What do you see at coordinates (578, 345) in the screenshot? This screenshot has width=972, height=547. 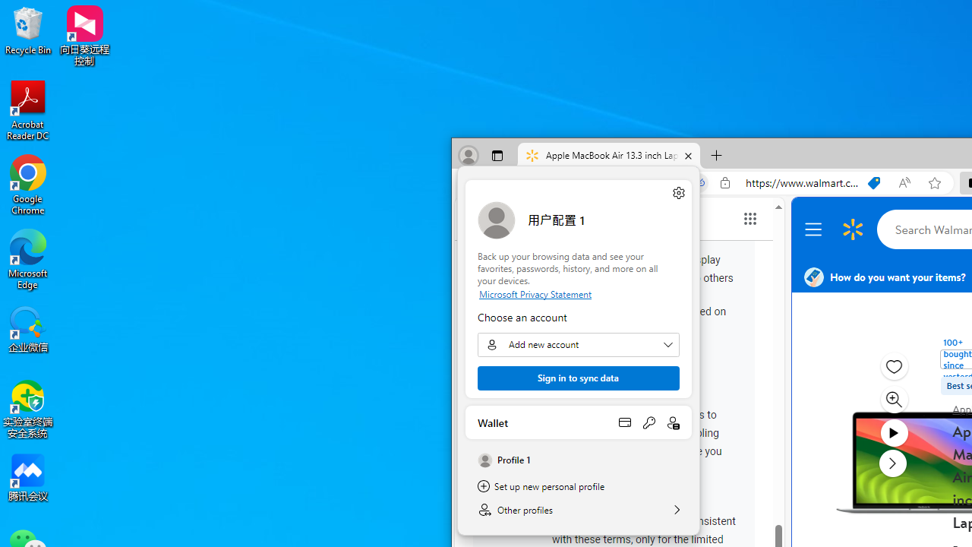 I see `Choose an account` at bounding box center [578, 345].